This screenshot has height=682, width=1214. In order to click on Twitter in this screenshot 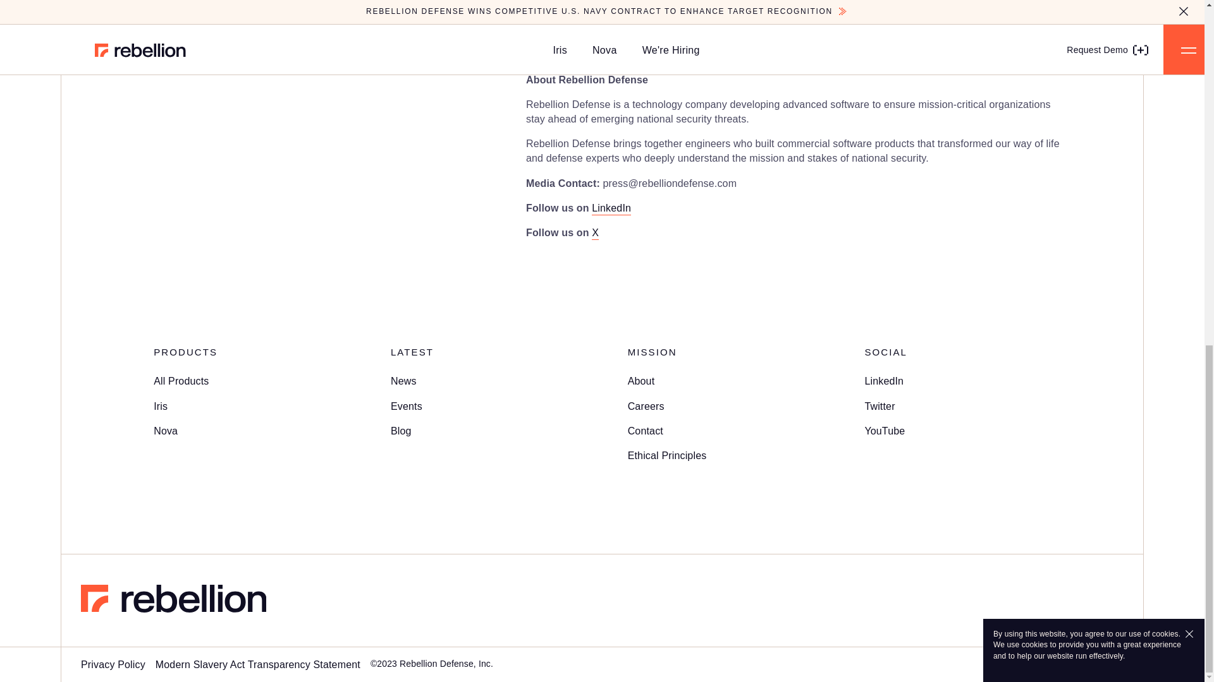, I will do `click(880, 407)`.